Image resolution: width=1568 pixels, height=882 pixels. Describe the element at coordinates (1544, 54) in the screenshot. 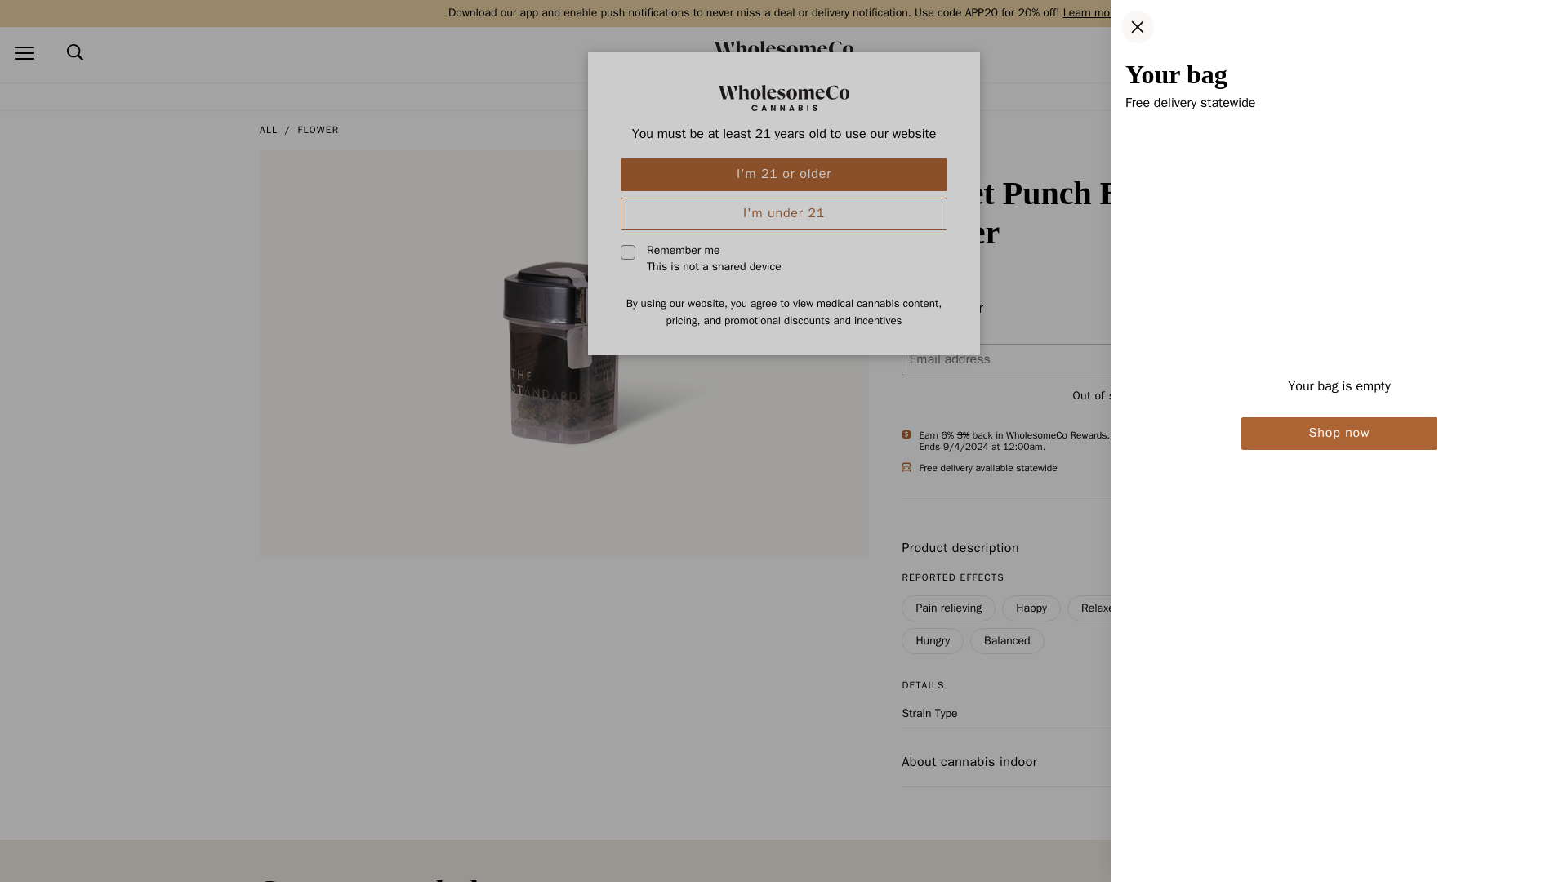

I see `Open shopping bag` at that location.